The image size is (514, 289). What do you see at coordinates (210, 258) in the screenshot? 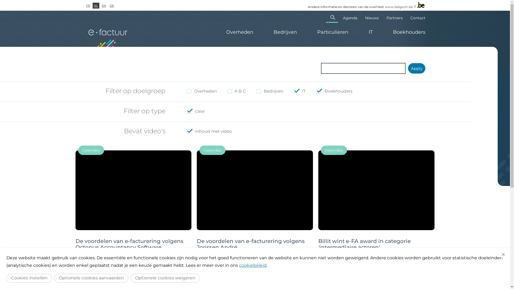
I see `Boekhouders` at bounding box center [210, 258].